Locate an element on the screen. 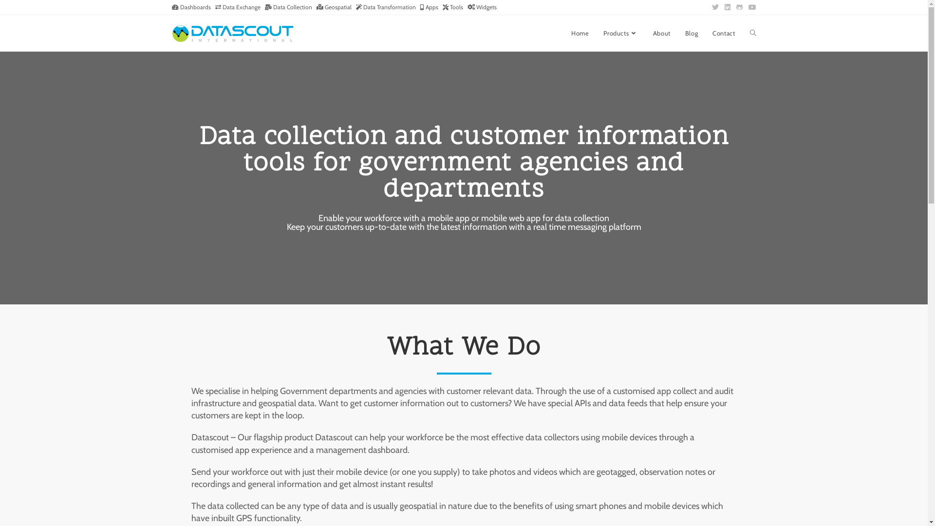 The width and height of the screenshot is (935, 526). Home is located at coordinates (580, 33).